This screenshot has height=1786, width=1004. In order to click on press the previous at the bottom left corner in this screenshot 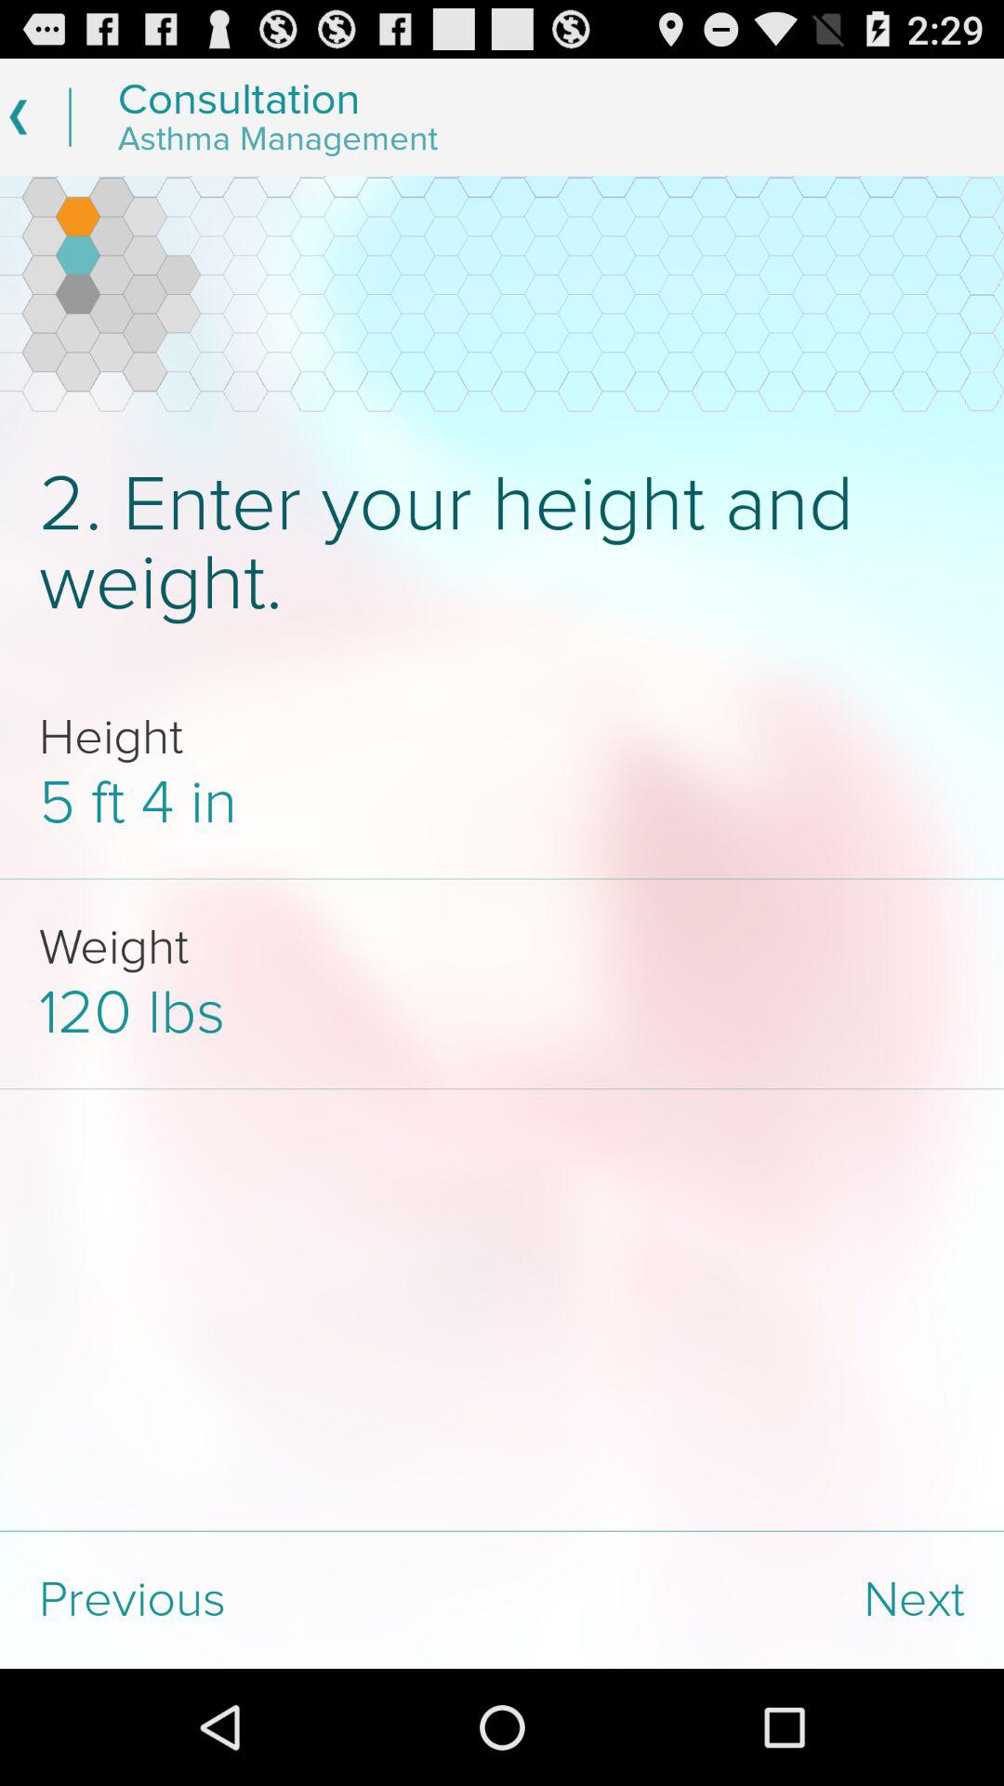, I will do `click(251, 1600)`.